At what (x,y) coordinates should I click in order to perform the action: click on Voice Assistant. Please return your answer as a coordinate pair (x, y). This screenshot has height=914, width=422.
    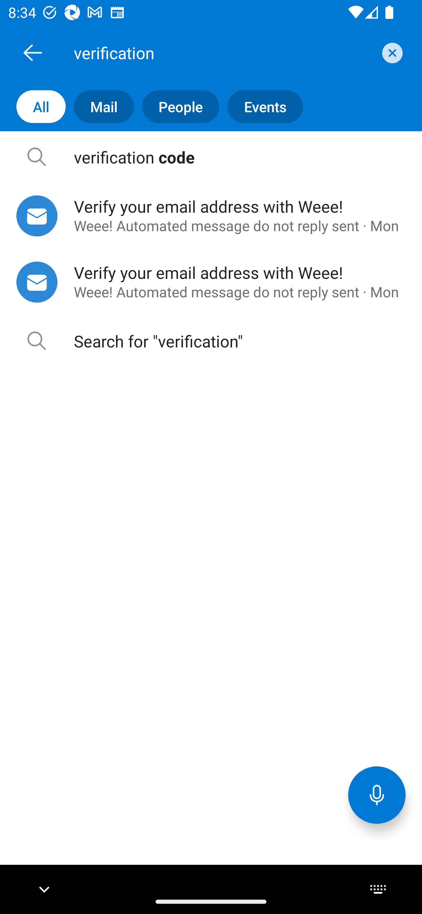
    Looking at the image, I should click on (377, 794).